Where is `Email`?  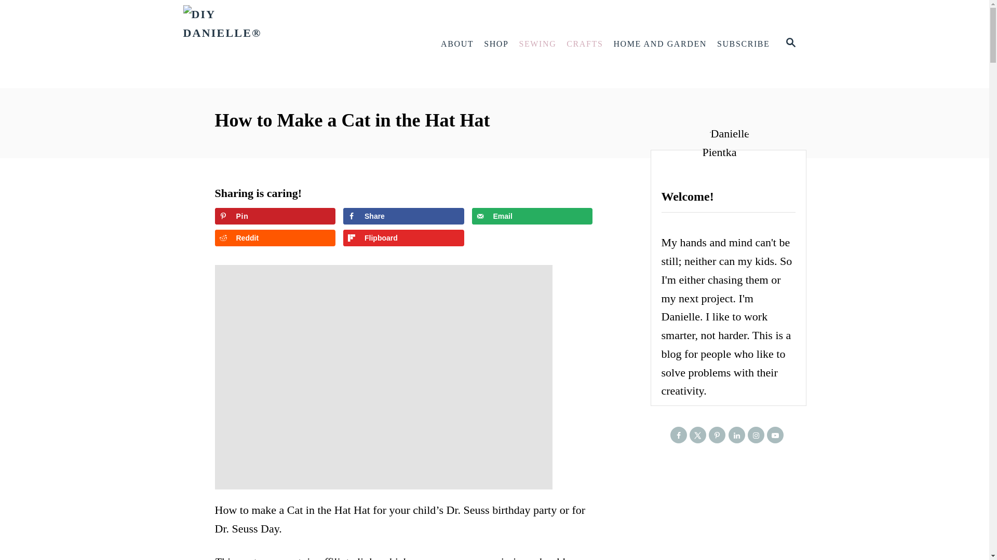
Email is located at coordinates (532, 216).